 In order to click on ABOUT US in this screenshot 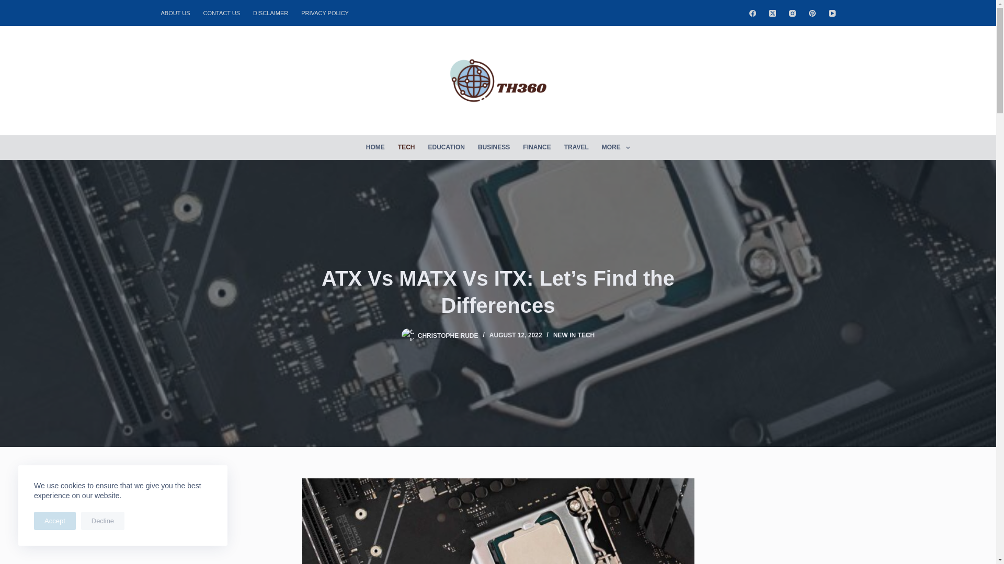, I will do `click(179, 13)`.